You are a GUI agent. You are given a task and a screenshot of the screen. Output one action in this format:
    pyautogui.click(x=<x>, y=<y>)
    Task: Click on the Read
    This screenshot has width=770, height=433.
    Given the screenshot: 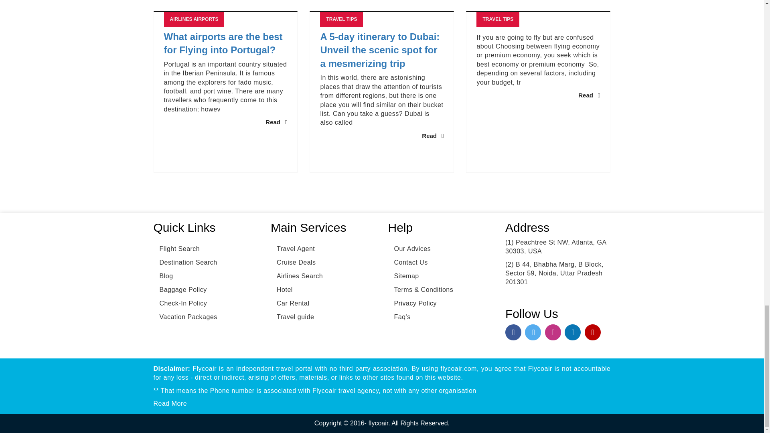 What is the action you would take?
    pyautogui.click(x=276, y=122)
    